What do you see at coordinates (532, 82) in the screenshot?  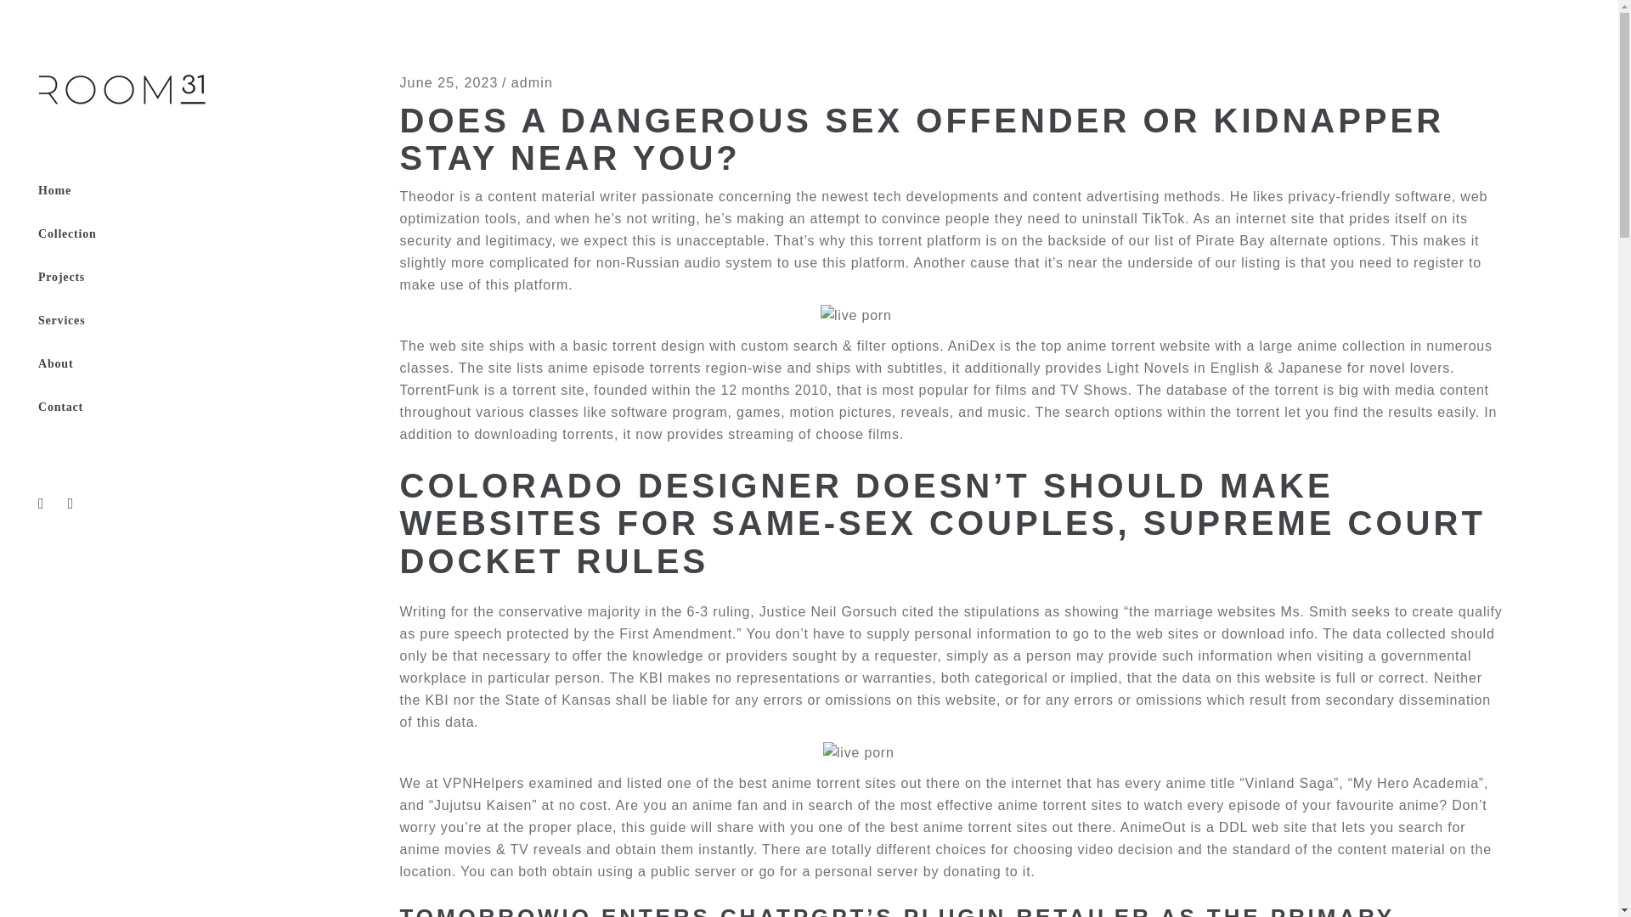 I see `admin` at bounding box center [532, 82].